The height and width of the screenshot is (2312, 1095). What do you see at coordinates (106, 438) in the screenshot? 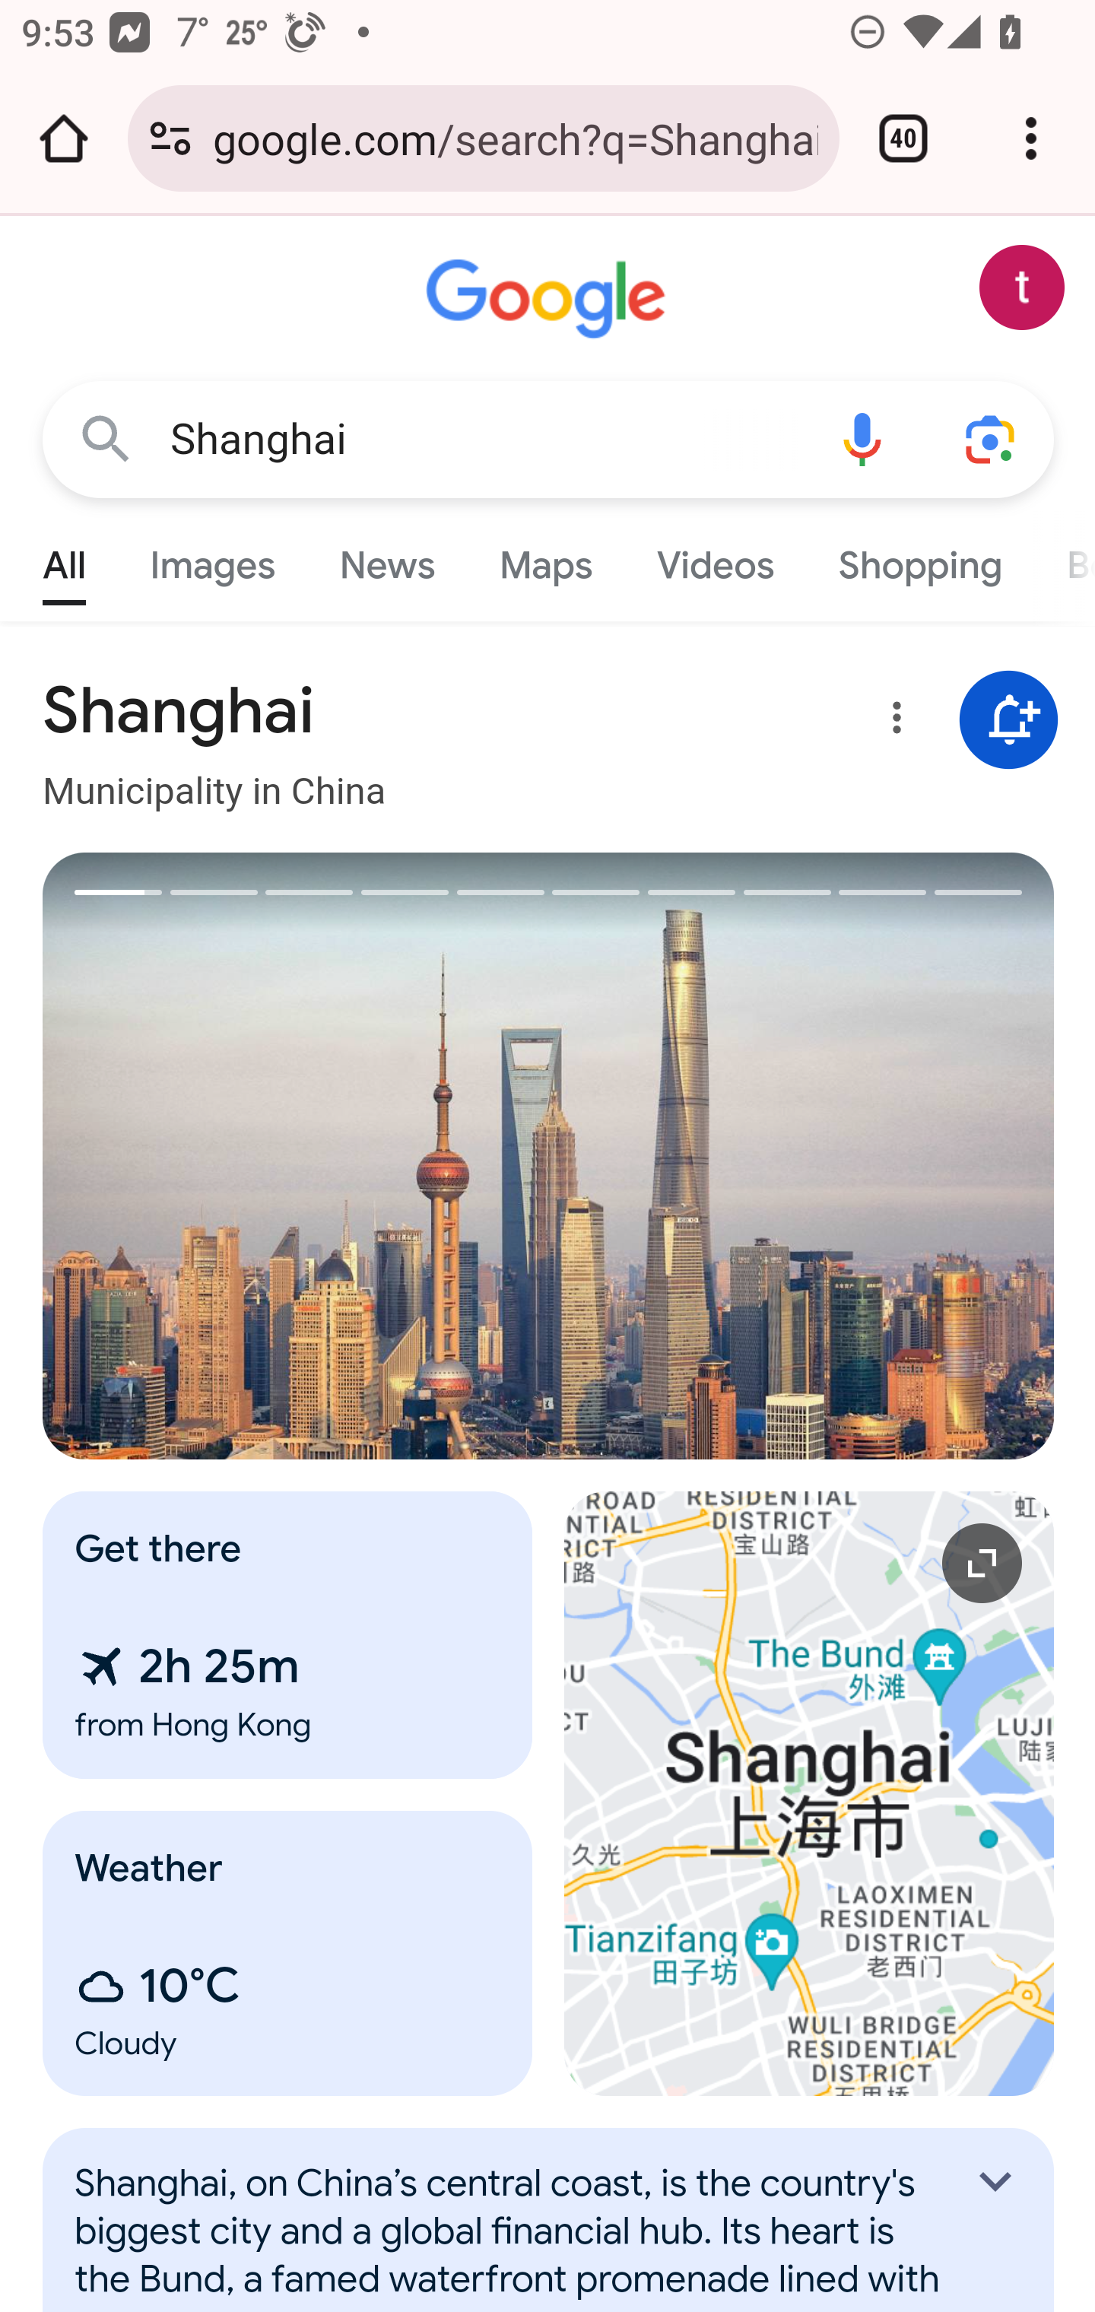
I see `Google Search` at bounding box center [106, 438].